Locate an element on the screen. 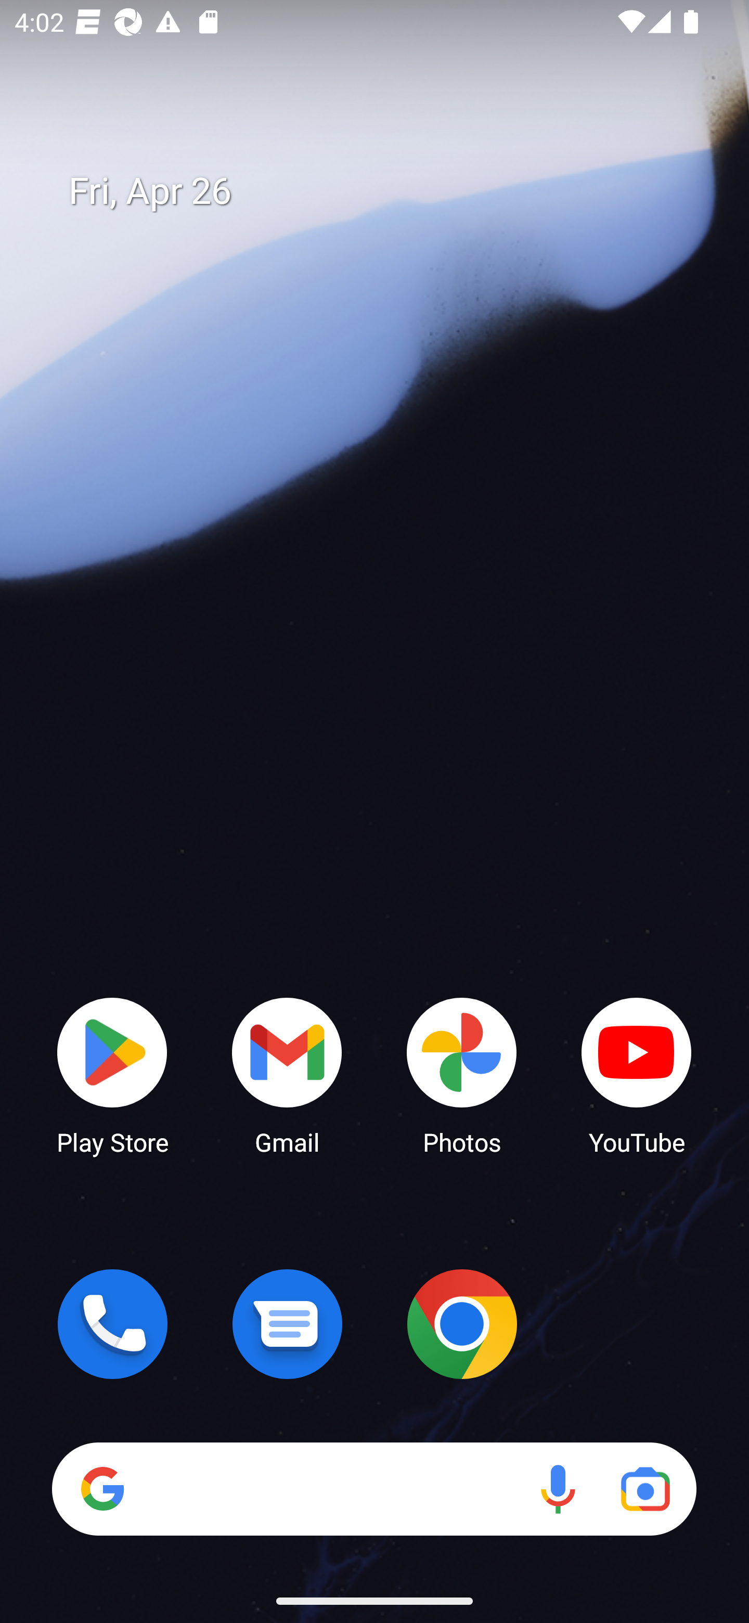  Gmail is located at coordinates (287, 1075).